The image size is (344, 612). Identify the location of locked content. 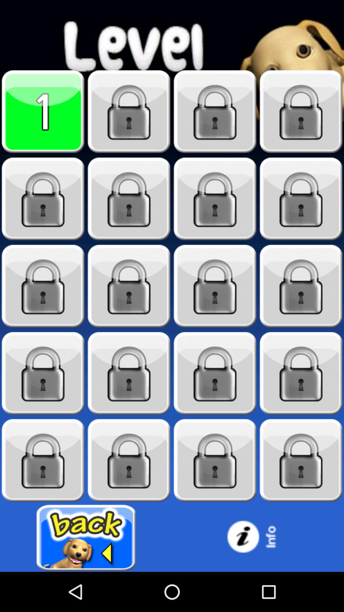
(301, 286).